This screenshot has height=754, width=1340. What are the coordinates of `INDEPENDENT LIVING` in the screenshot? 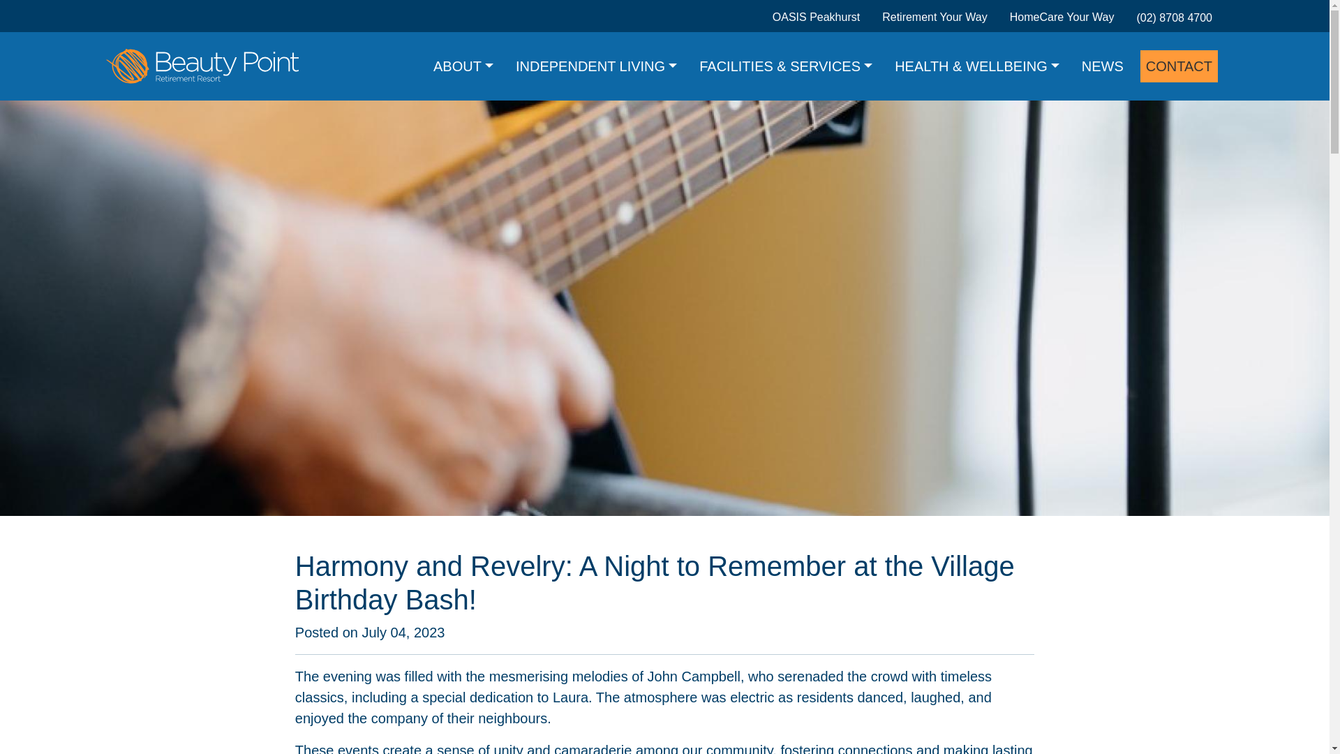 It's located at (596, 66).